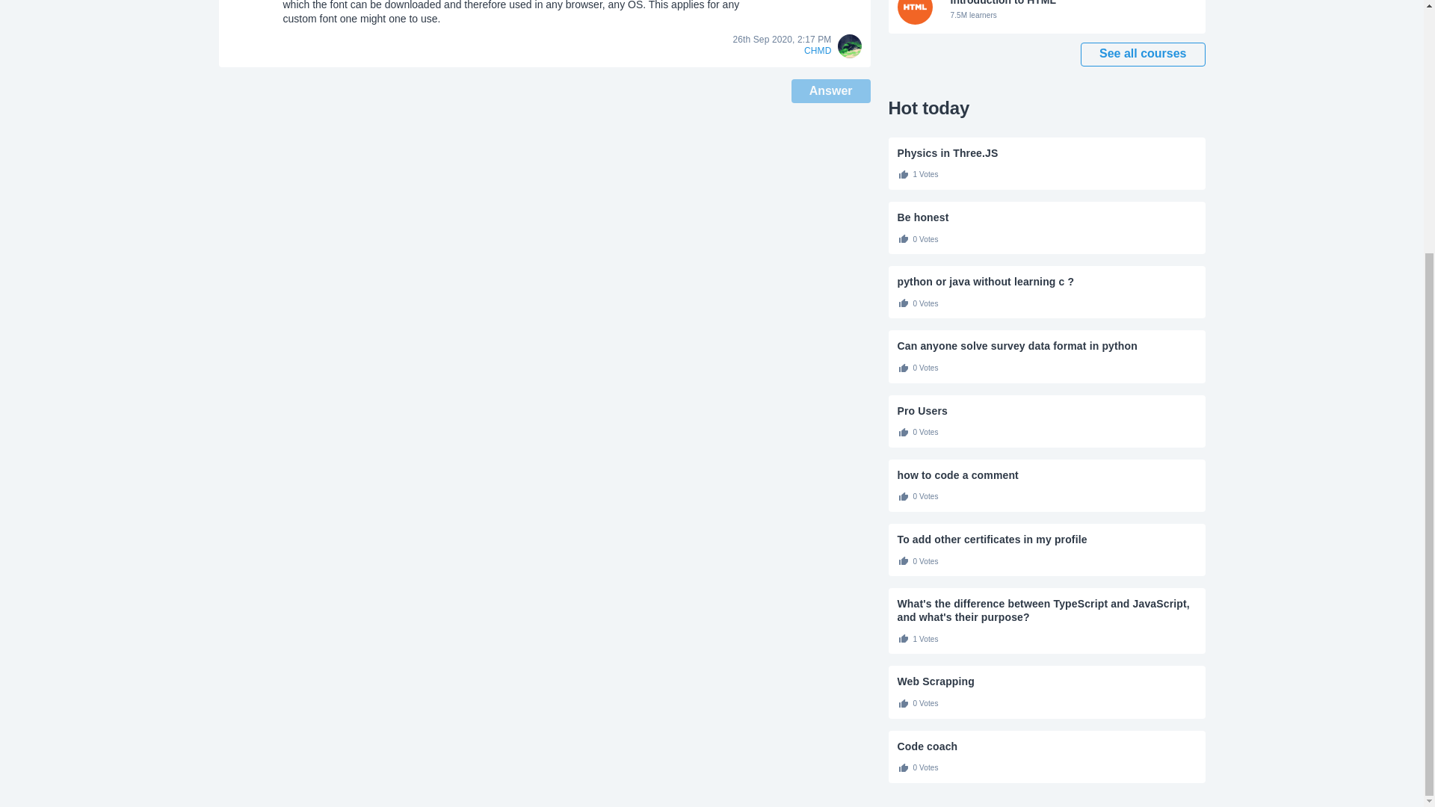  I want to click on To add other certificates in my profile, so click(1046, 152).